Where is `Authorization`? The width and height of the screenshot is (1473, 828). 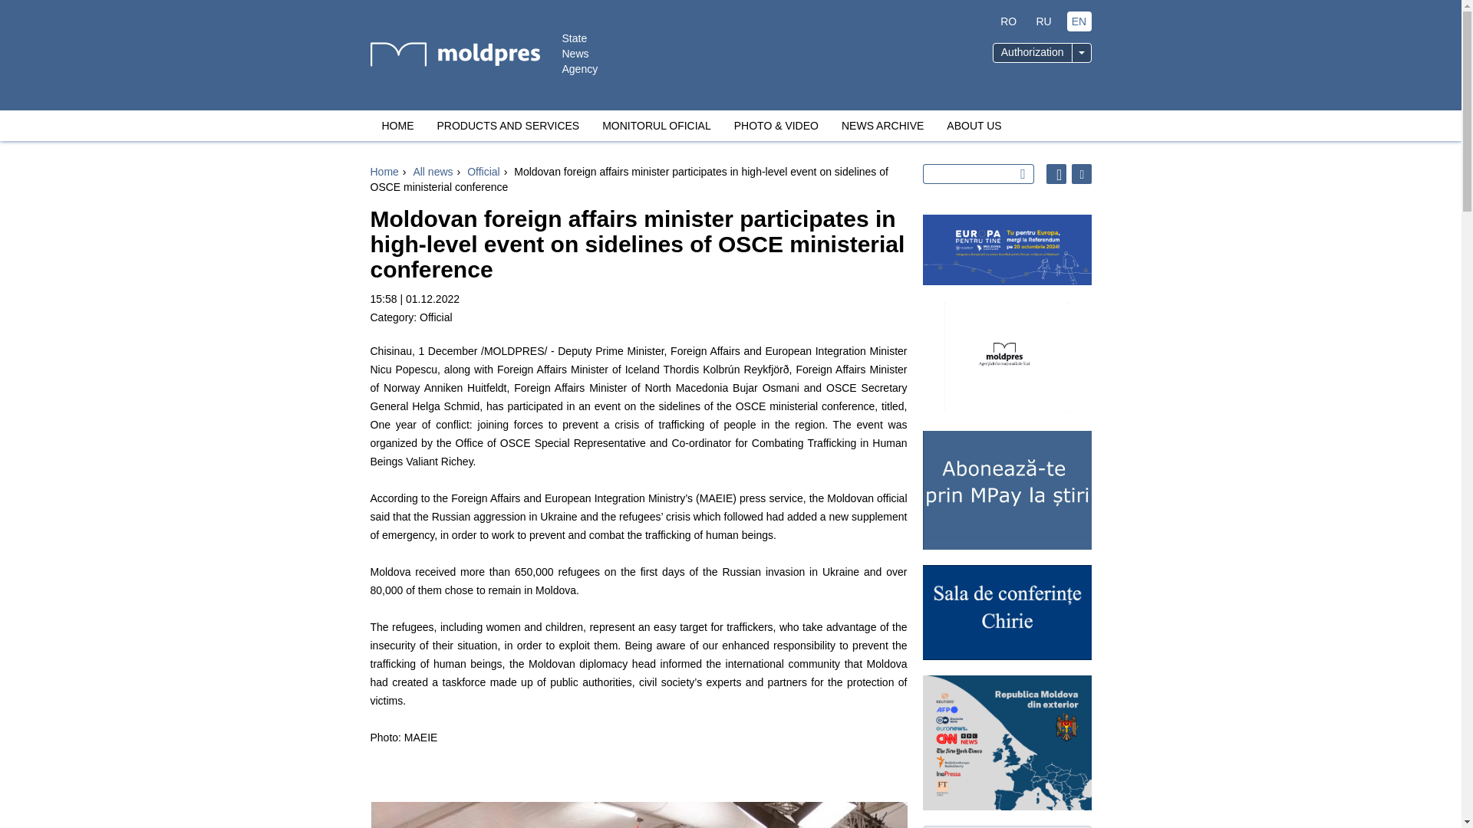
Authorization is located at coordinates (1033, 53).